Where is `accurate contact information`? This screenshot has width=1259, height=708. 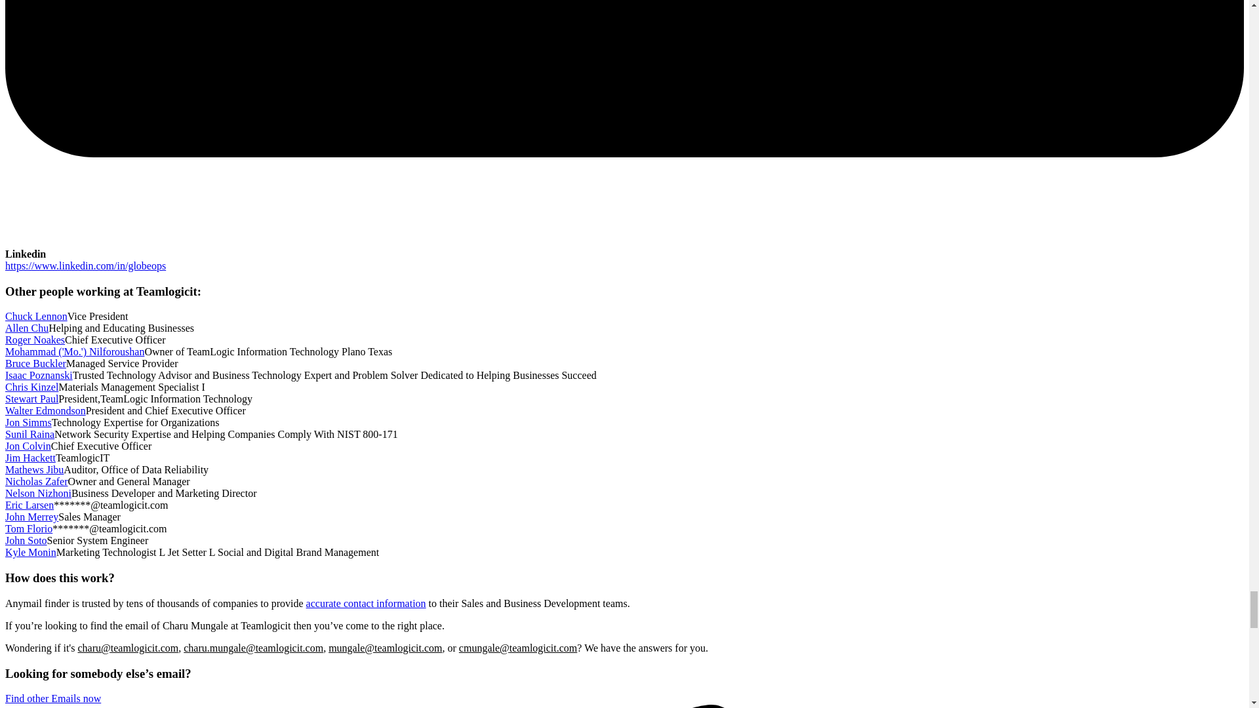
accurate contact information is located at coordinates (366, 603).